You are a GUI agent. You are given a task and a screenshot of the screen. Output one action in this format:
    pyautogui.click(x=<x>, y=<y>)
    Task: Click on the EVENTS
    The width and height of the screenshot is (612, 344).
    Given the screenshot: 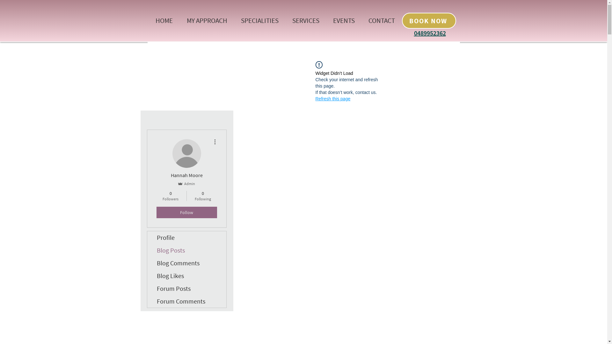 What is the action you would take?
    pyautogui.click(x=344, y=21)
    